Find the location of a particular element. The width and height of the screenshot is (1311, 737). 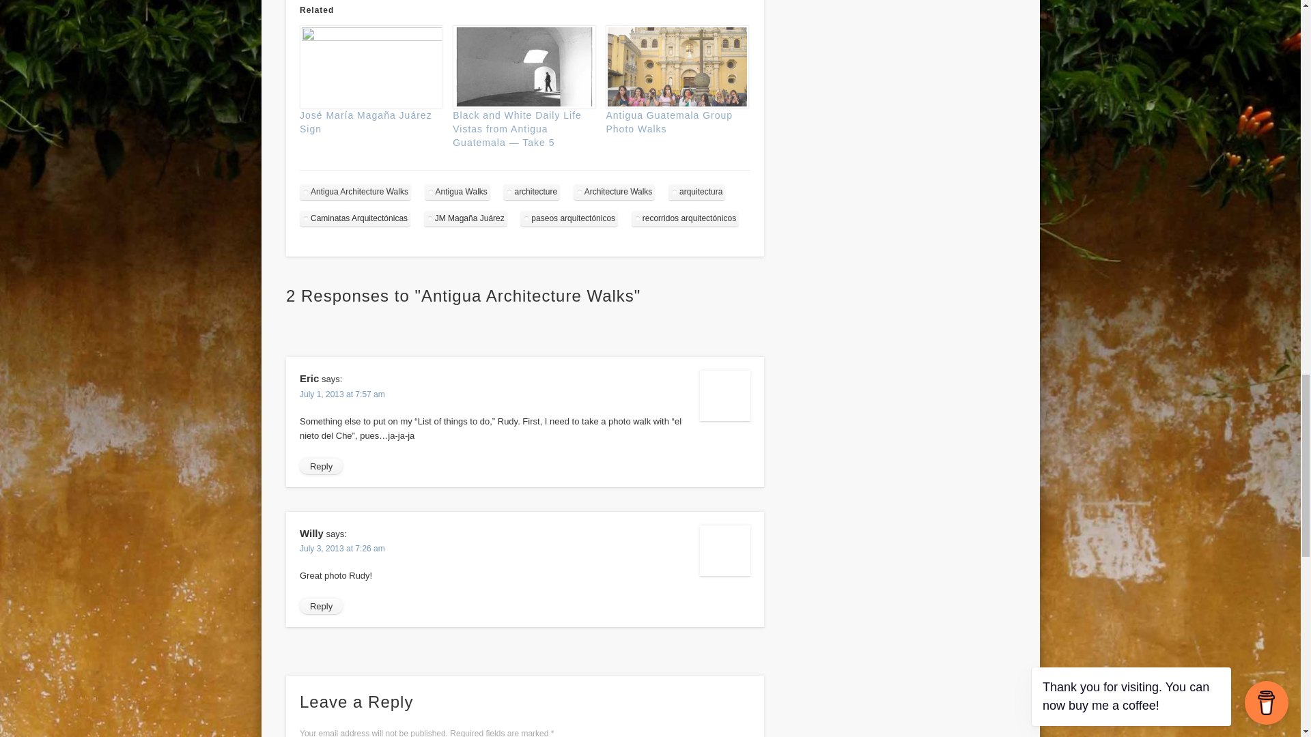

Architecture Walks is located at coordinates (615, 192).